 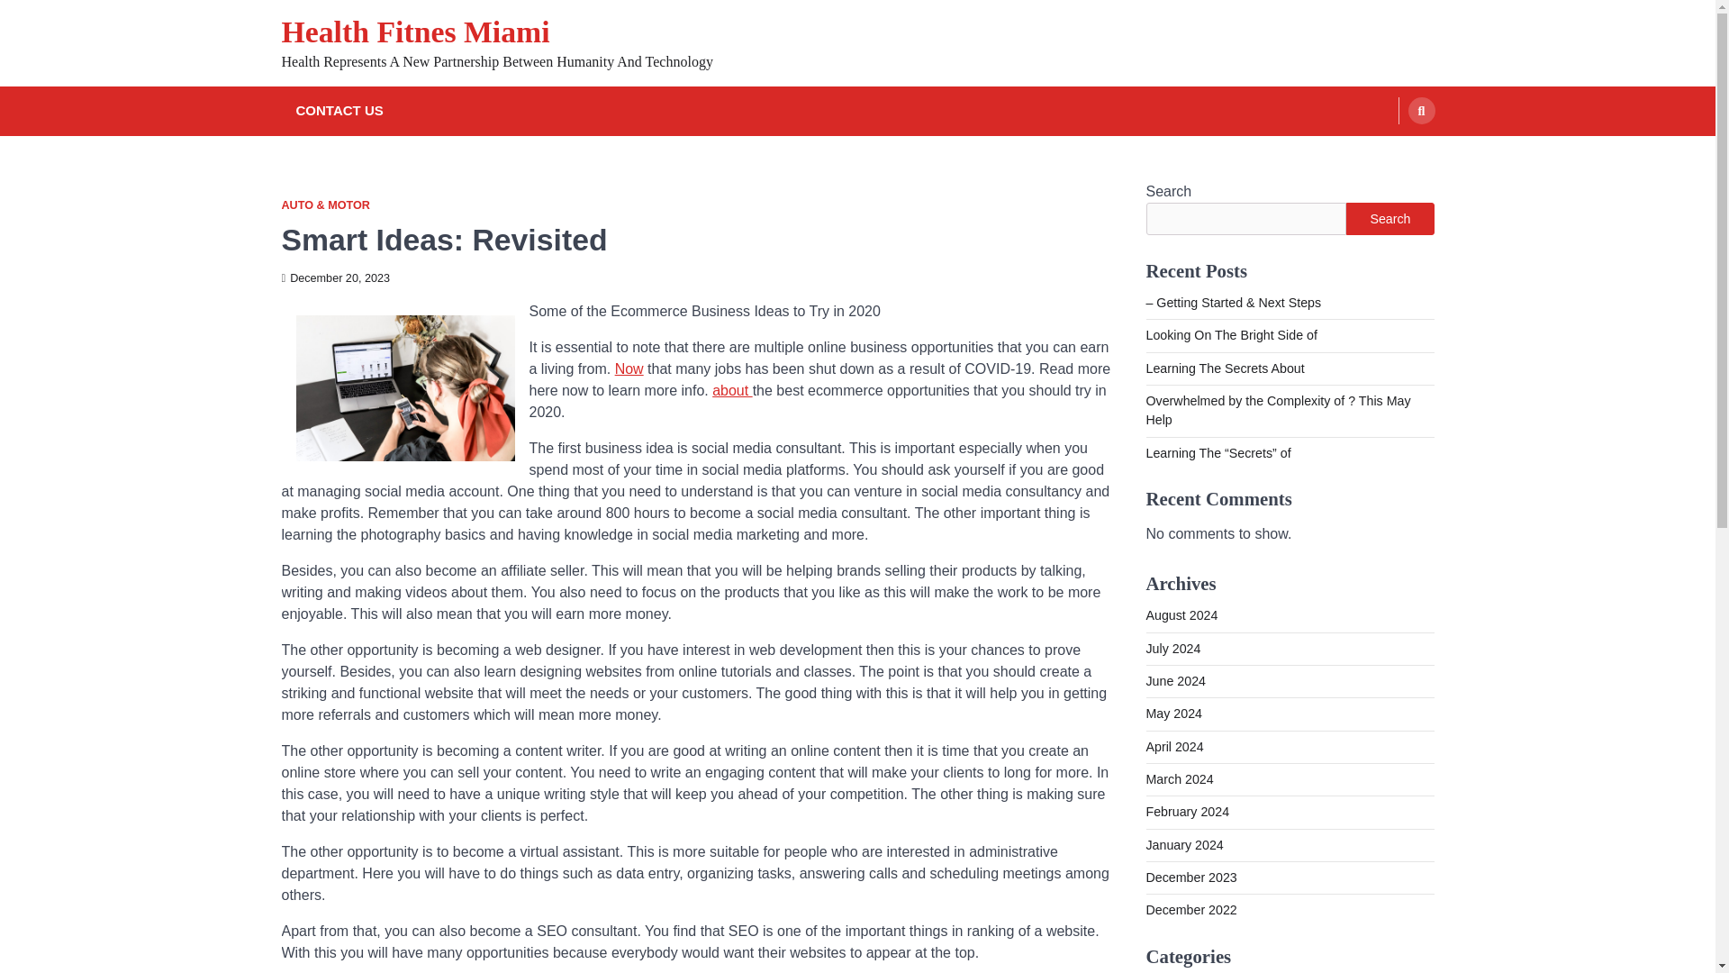 What do you see at coordinates (339, 112) in the screenshot?
I see `CONTACT US` at bounding box center [339, 112].